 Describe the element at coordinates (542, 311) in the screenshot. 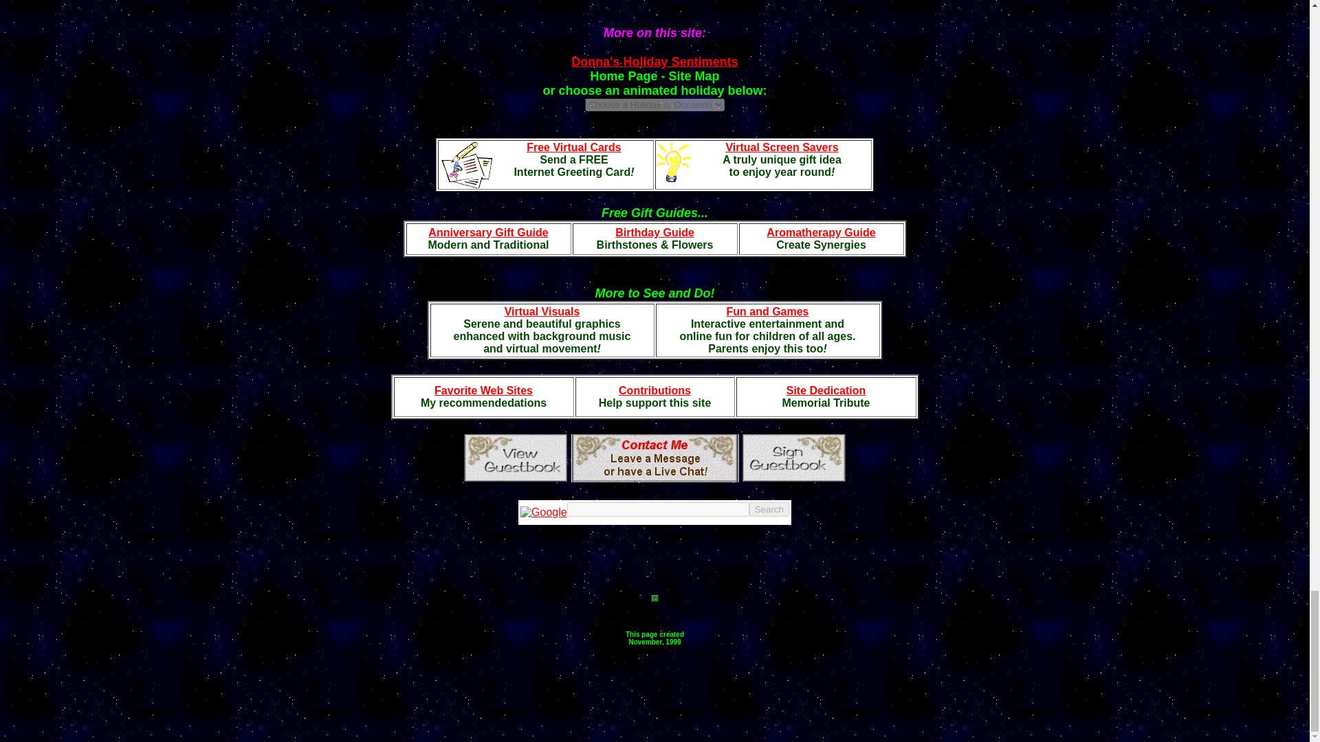

I see `Virtual Visuals` at that location.